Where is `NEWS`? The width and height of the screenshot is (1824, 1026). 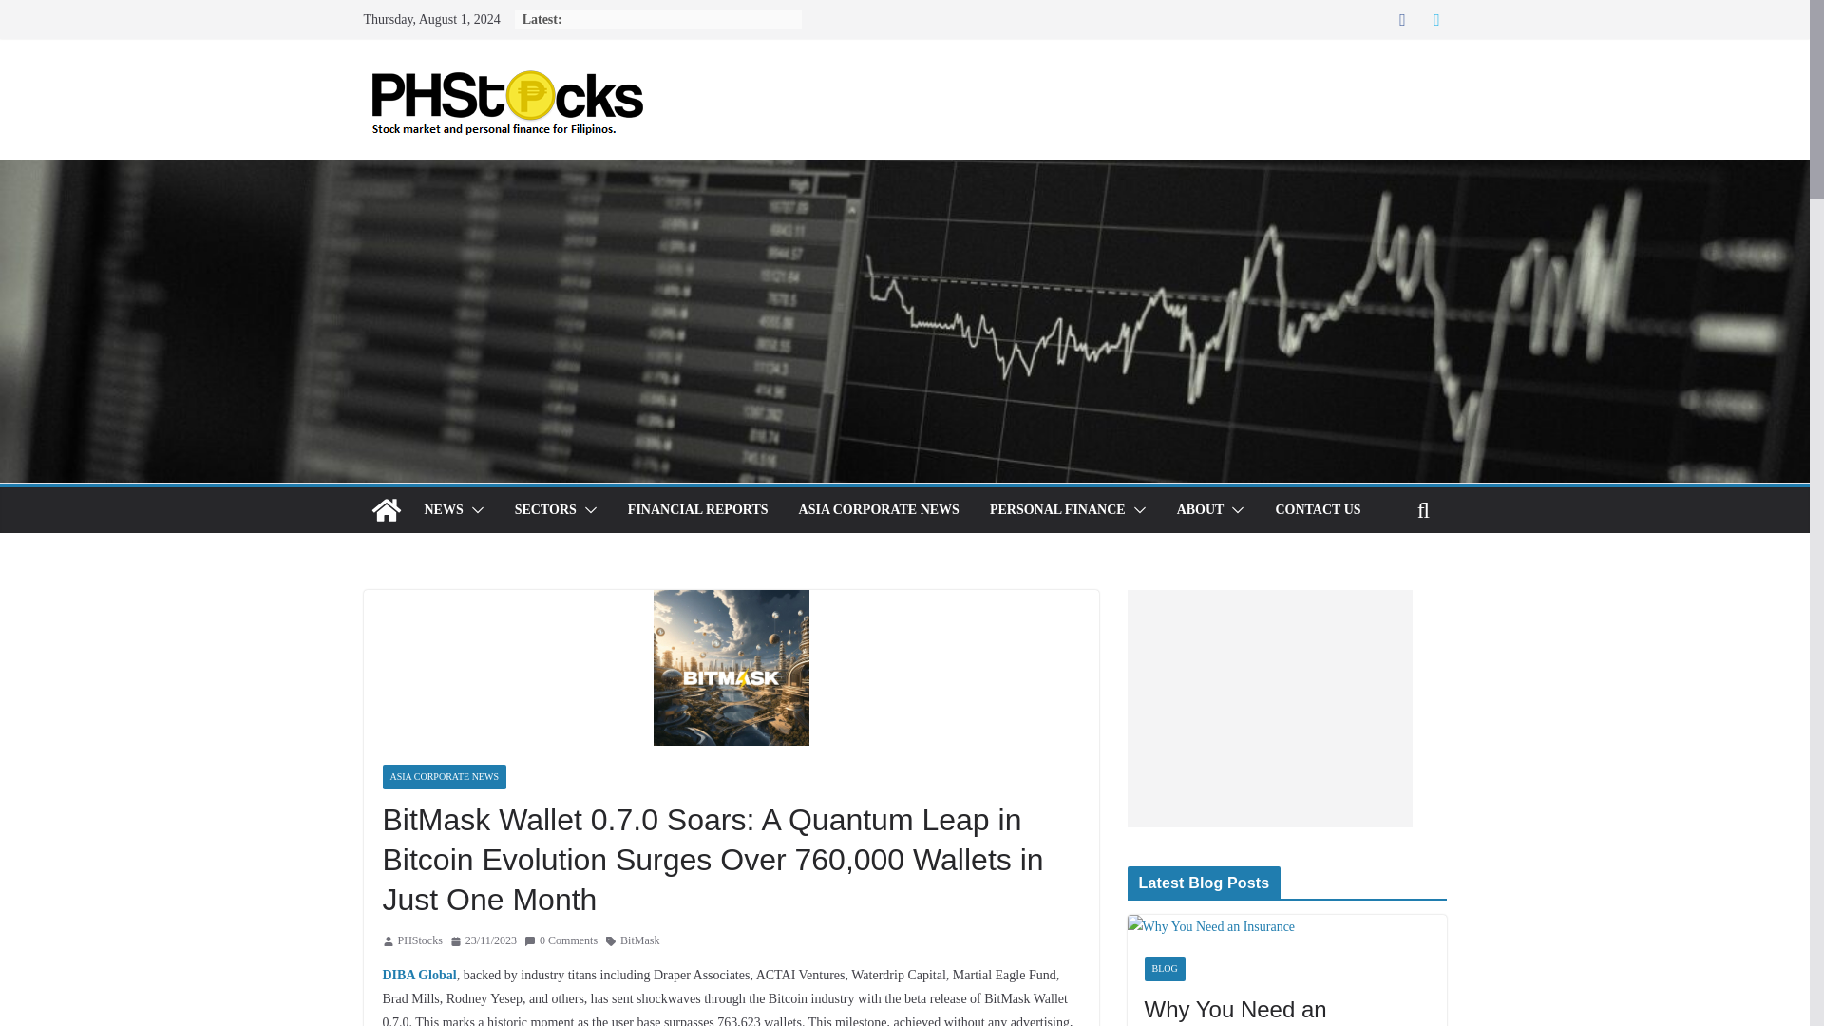
NEWS is located at coordinates (443, 509).